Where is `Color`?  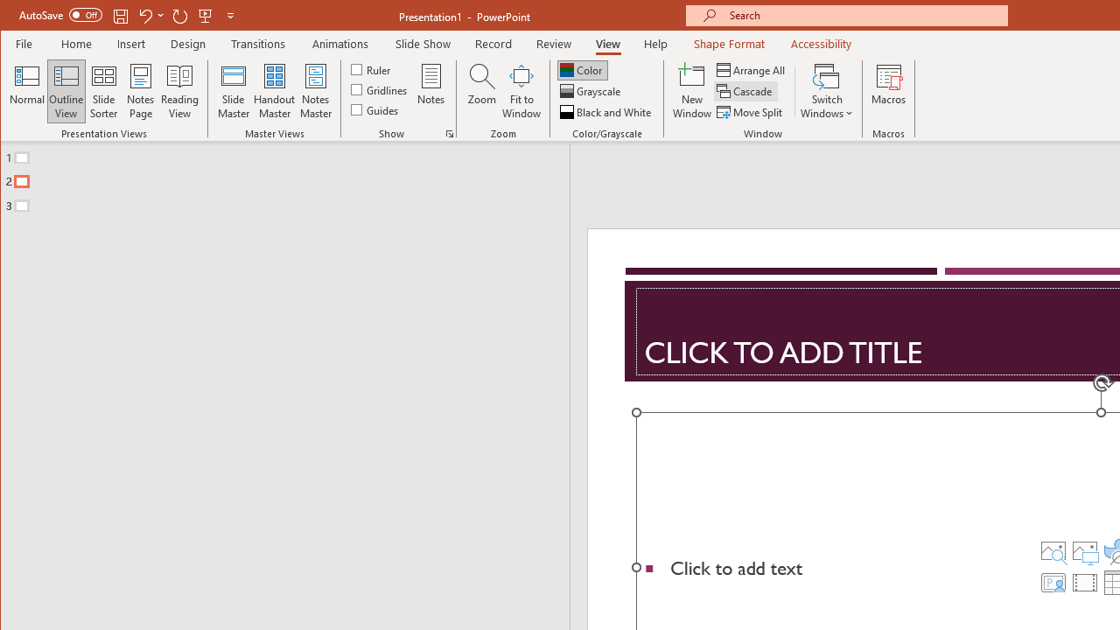
Color is located at coordinates (583, 70).